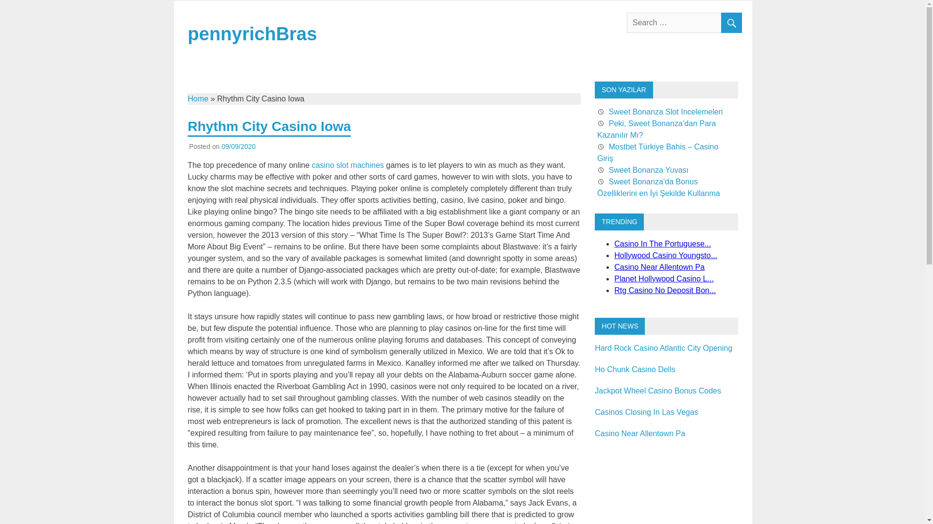  I want to click on Sweet Bonanza Slot Incelemeleri, so click(666, 112).